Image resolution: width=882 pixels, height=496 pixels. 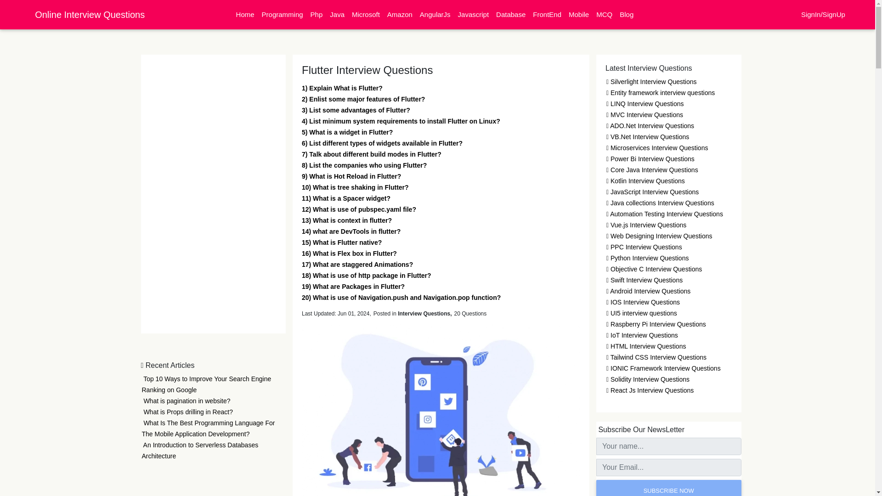 What do you see at coordinates (186, 401) in the screenshot?
I see `What is pagination in website?` at bounding box center [186, 401].